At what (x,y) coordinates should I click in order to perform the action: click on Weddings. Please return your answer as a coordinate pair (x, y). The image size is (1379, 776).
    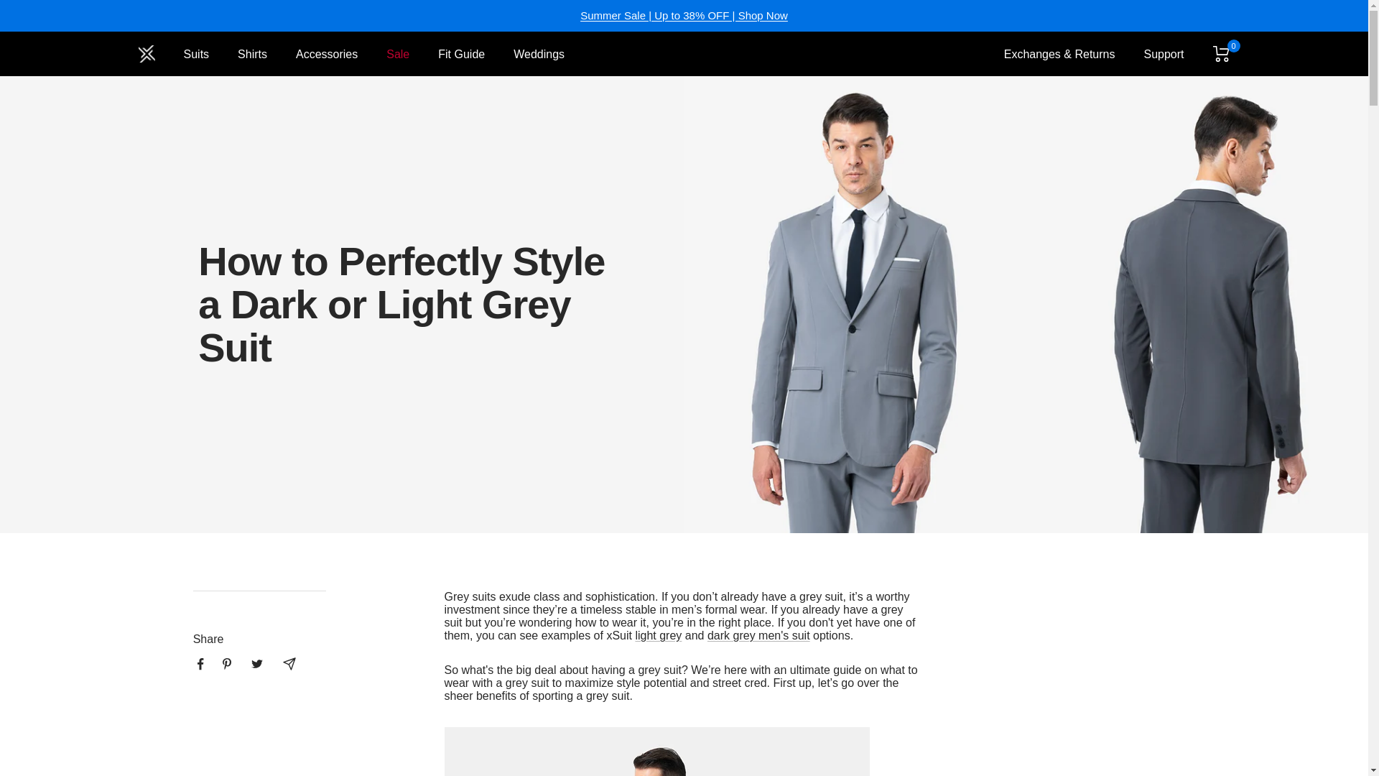
    Looking at the image, I should click on (539, 54).